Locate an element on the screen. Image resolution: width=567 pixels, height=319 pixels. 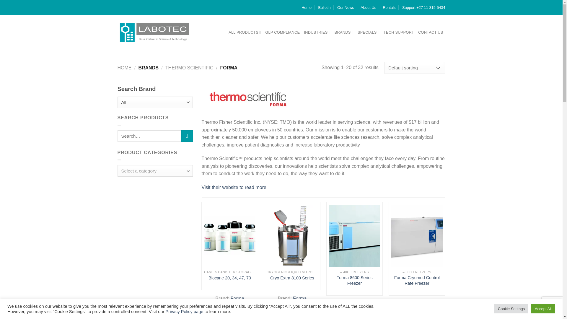
About Us is located at coordinates (369, 7).